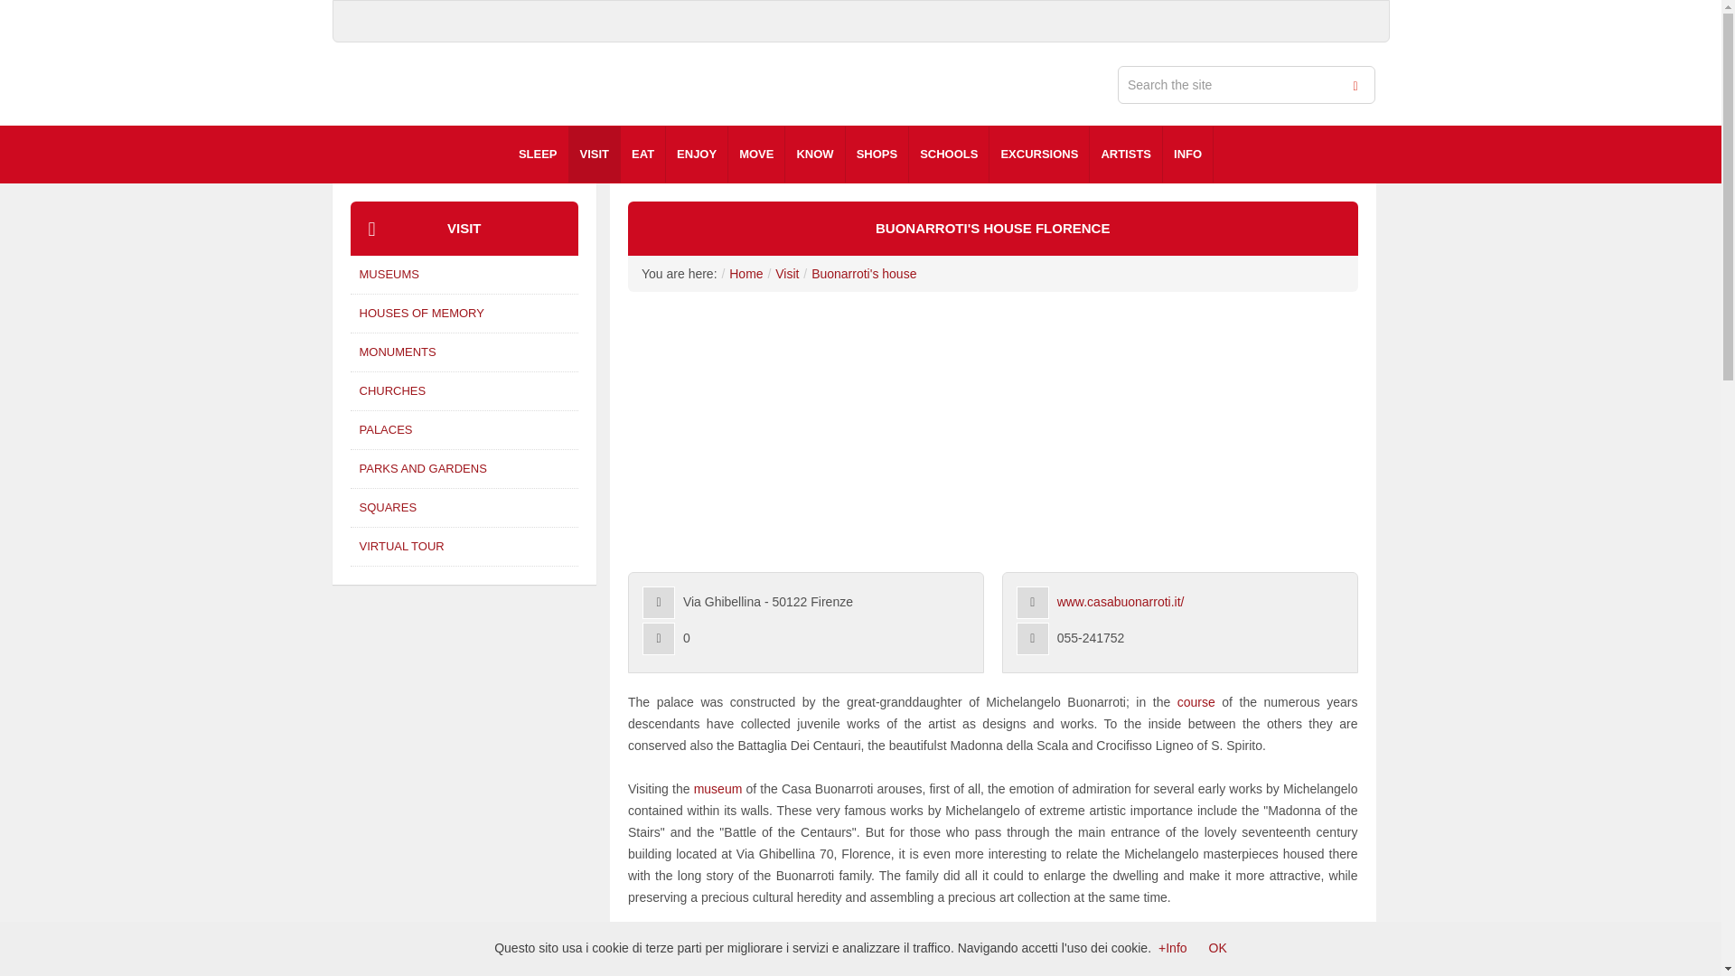 The image size is (1735, 976). I want to click on Advertisement, so click(464, 774).